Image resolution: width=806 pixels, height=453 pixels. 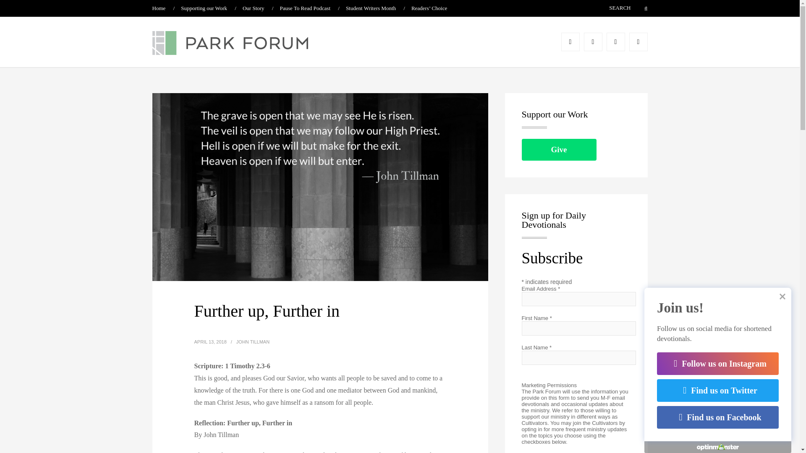 I want to click on Search, so click(x=641, y=8).